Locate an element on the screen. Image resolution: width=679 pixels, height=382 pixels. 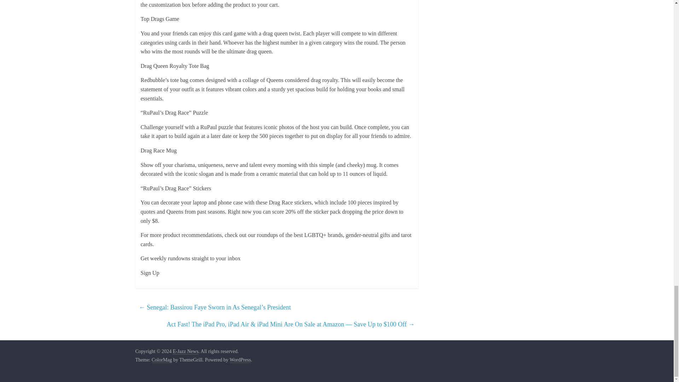
ColorMag is located at coordinates (162, 360).